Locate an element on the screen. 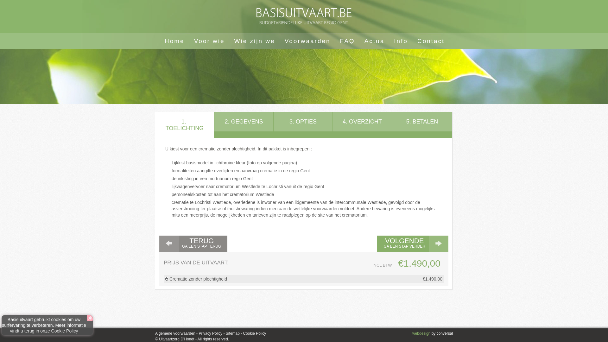  VOLGENDE
GA EEN STAP VERDER is located at coordinates (413, 244).